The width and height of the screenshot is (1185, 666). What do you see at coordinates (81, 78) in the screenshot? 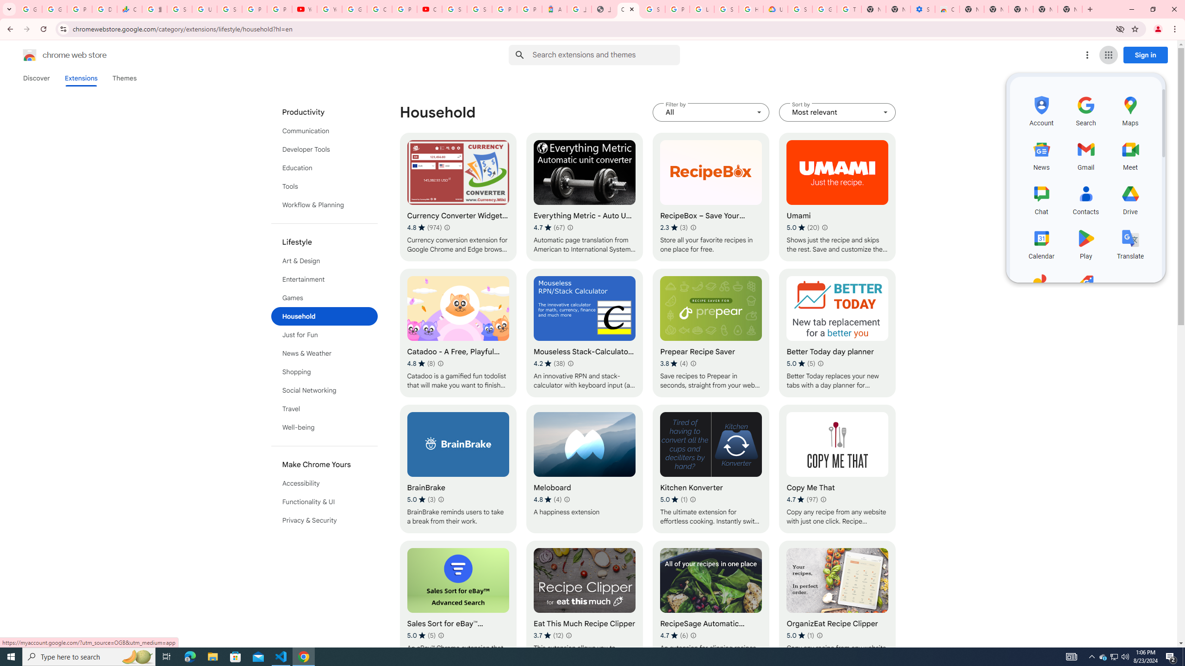
I see `Extensions` at bounding box center [81, 78].